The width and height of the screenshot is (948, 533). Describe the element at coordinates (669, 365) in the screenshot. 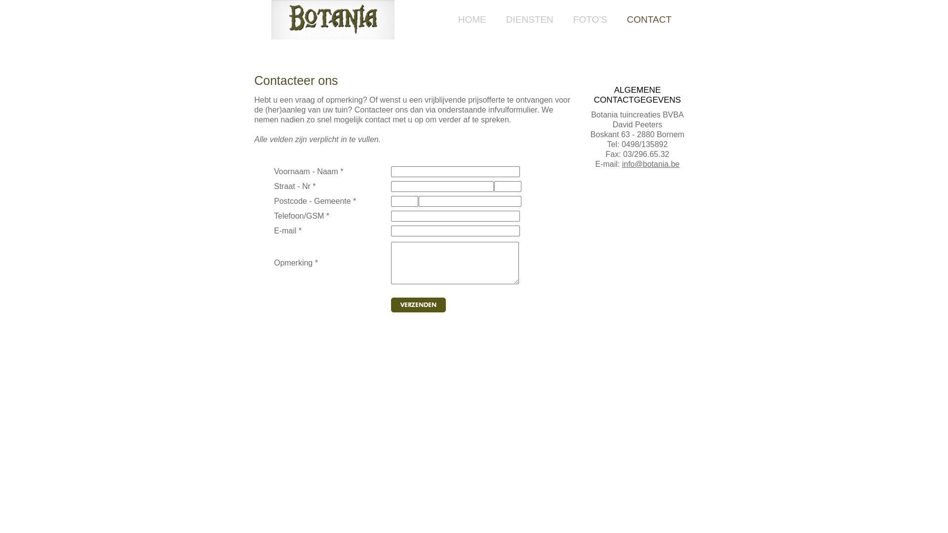

I see `Webdesign door Siteseaing` at that location.